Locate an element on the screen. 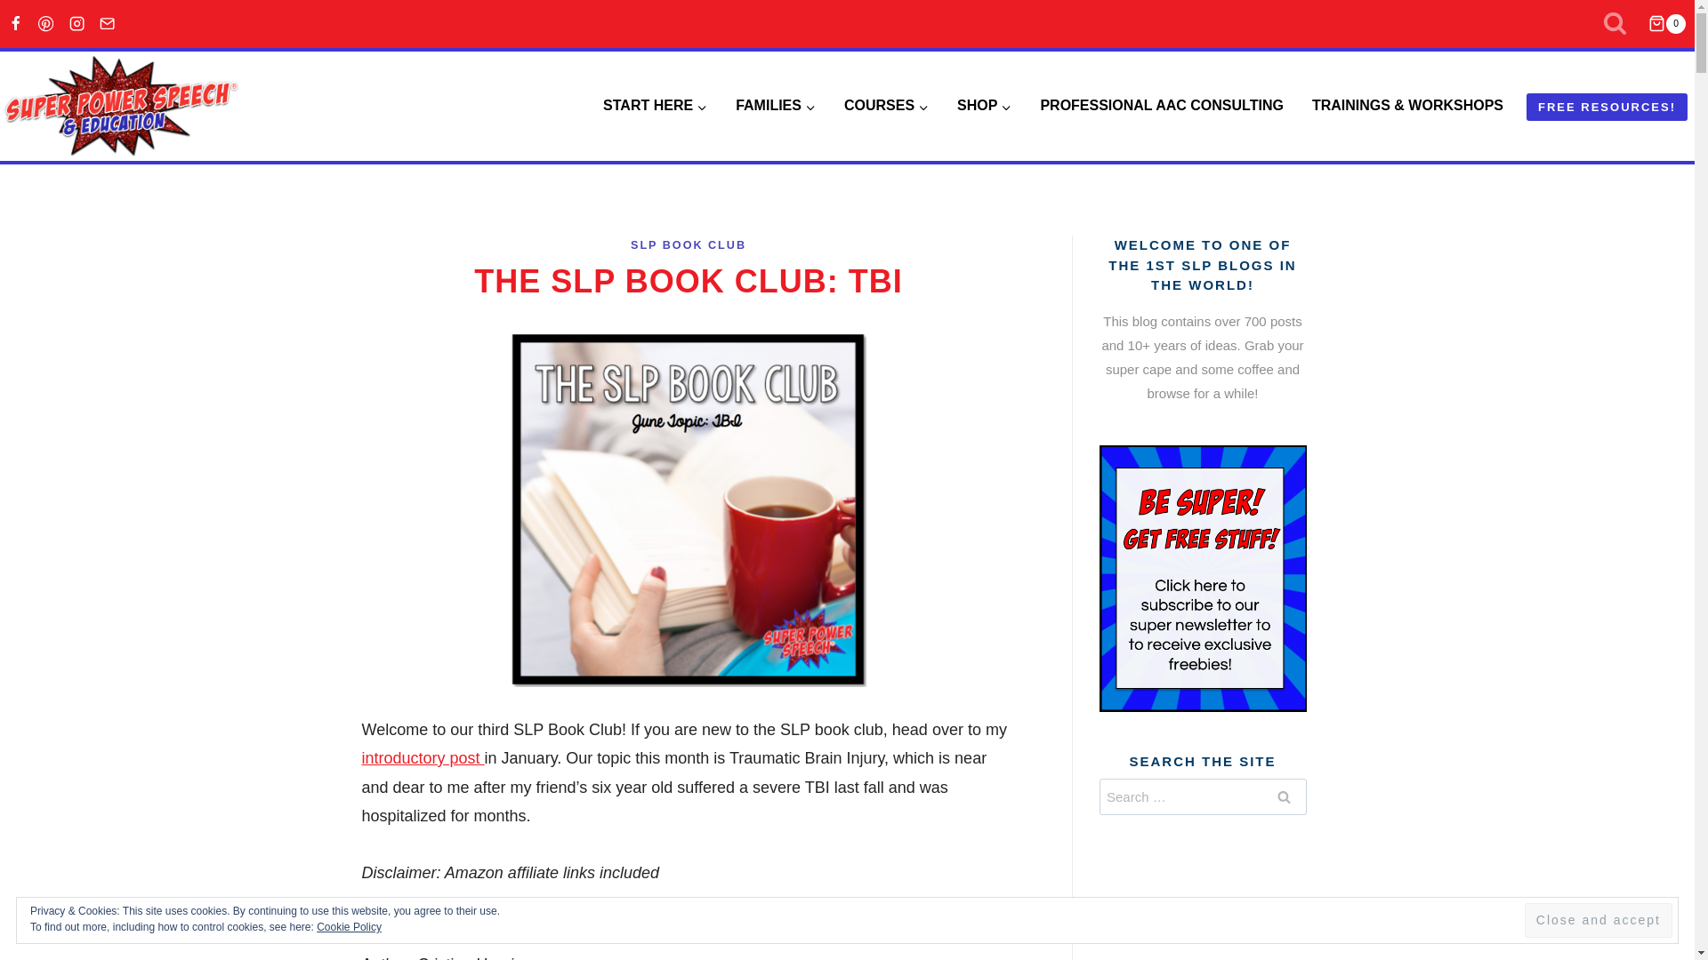 The image size is (1708, 960). FAMILIES is located at coordinates (776, 106).